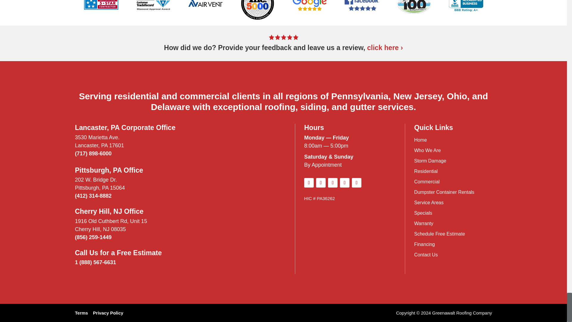 Image resolution: width=572 pixels, height=322 pixels. I want to click on CertainTeed-5-Star, so click(466, 12).